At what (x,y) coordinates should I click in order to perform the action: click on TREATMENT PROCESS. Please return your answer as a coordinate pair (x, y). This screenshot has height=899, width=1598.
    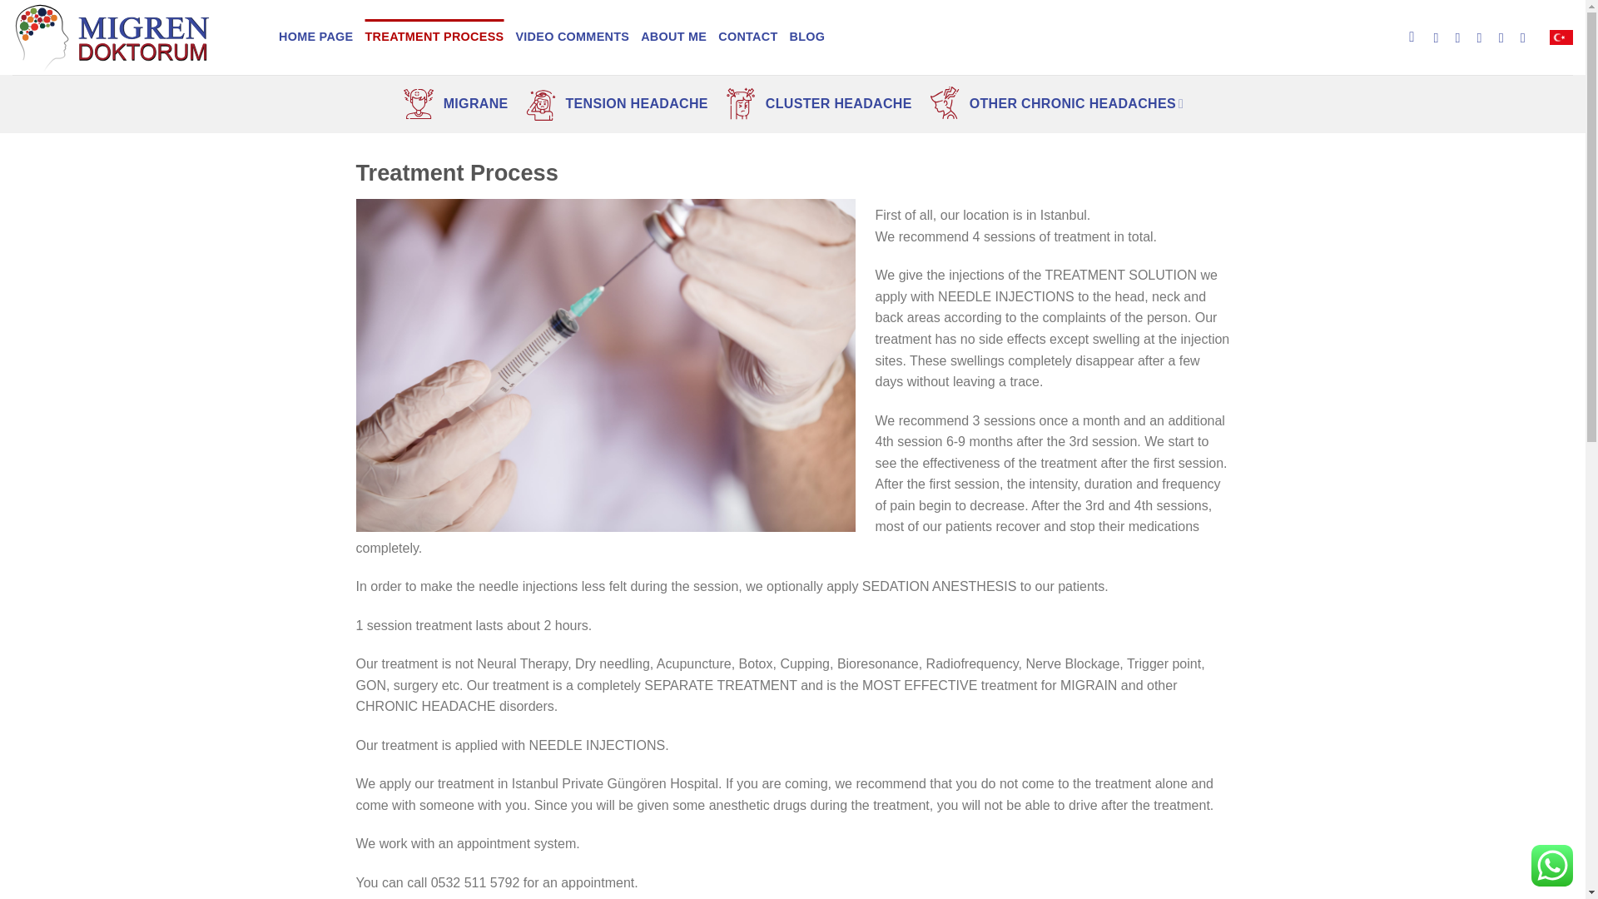
    Looking at the image, I should click on (433, 37).